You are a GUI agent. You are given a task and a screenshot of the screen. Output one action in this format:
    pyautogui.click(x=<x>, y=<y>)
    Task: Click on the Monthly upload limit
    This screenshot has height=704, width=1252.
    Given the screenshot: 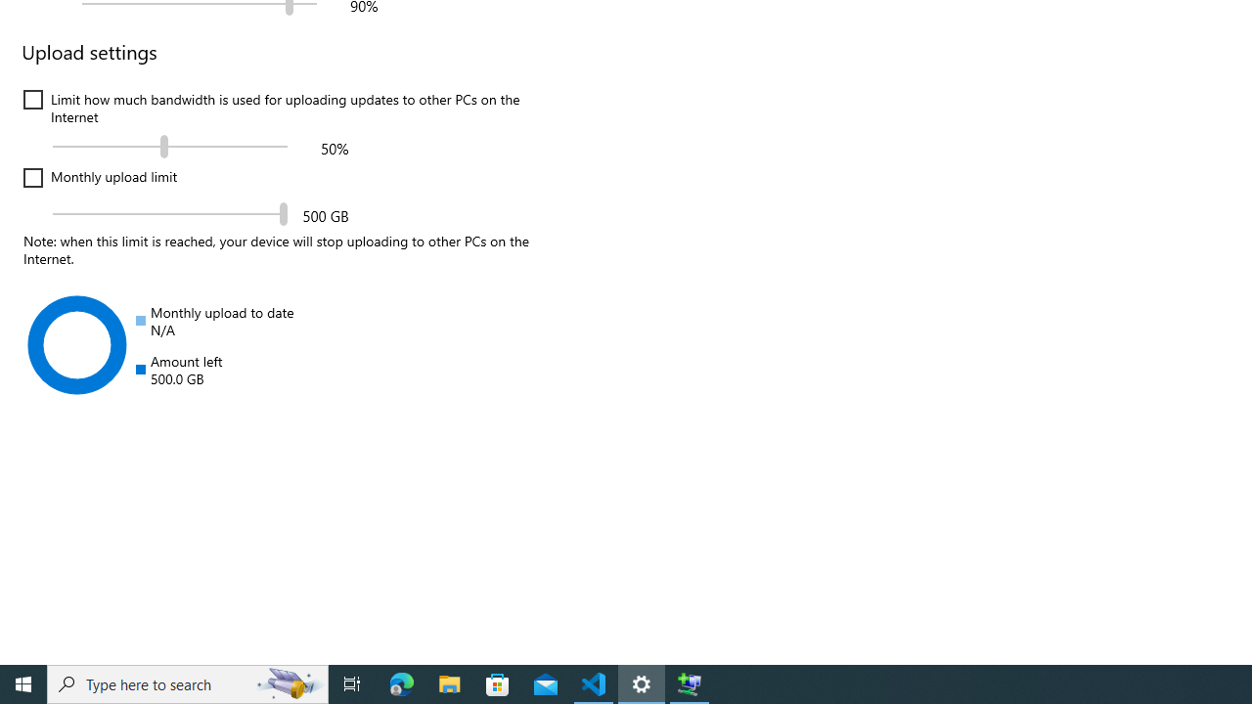 What is the action you would take?
    pyautogui.click(x=170, y=213)
    